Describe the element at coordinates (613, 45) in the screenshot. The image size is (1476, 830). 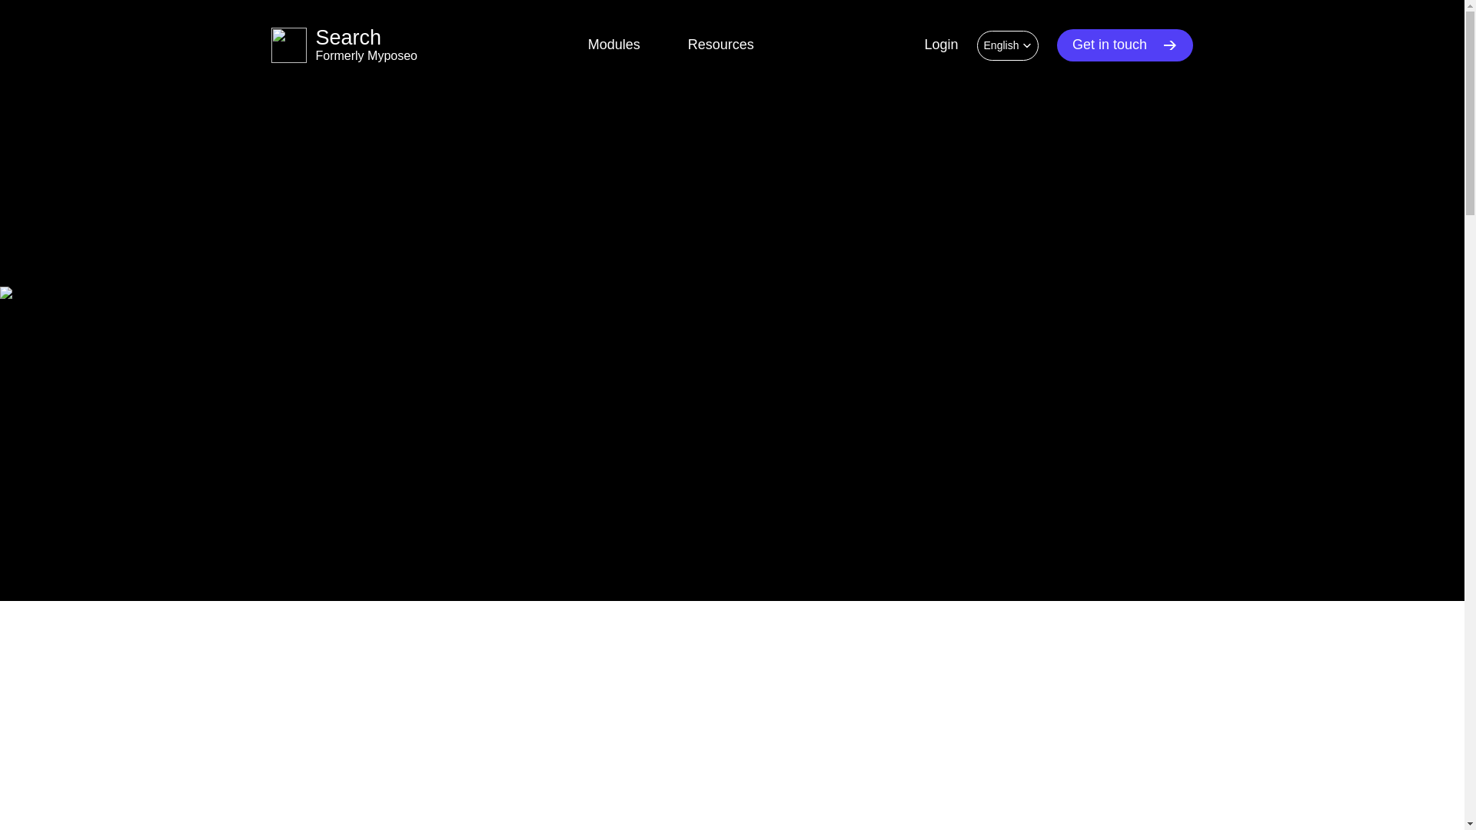
I see `Login` at that location.